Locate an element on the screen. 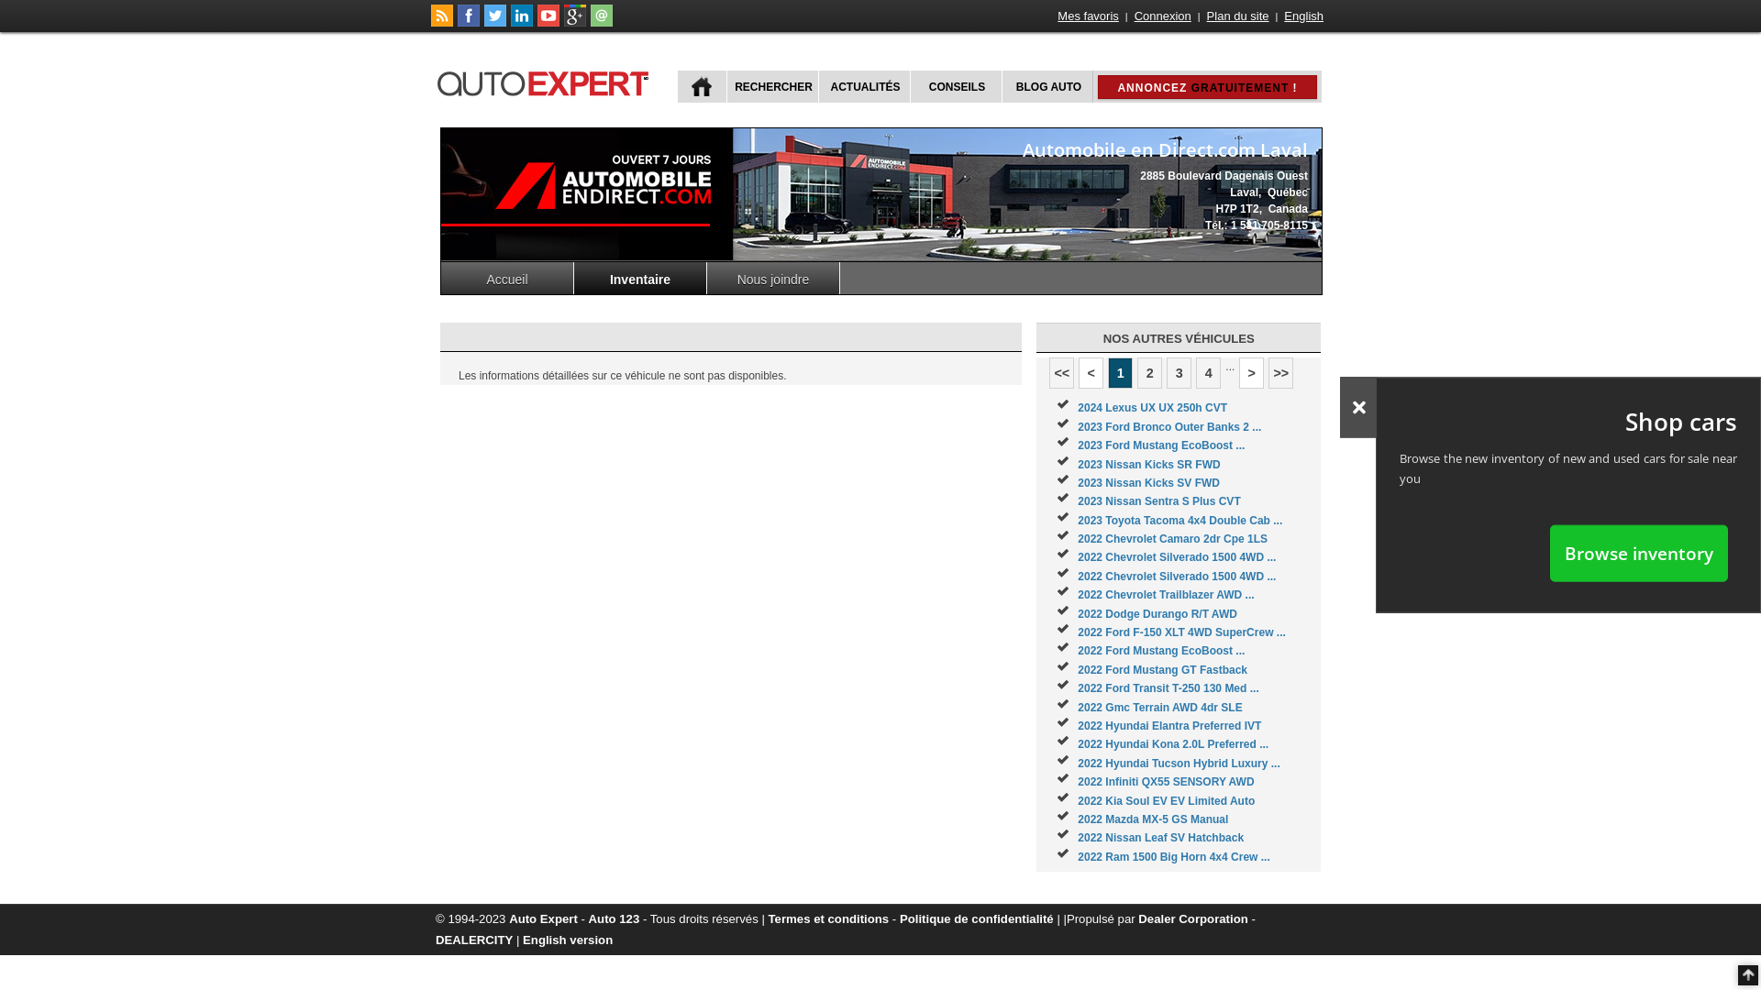 The image size is (1761, 990). RECHERCHER is located at coordinates (772, 86).